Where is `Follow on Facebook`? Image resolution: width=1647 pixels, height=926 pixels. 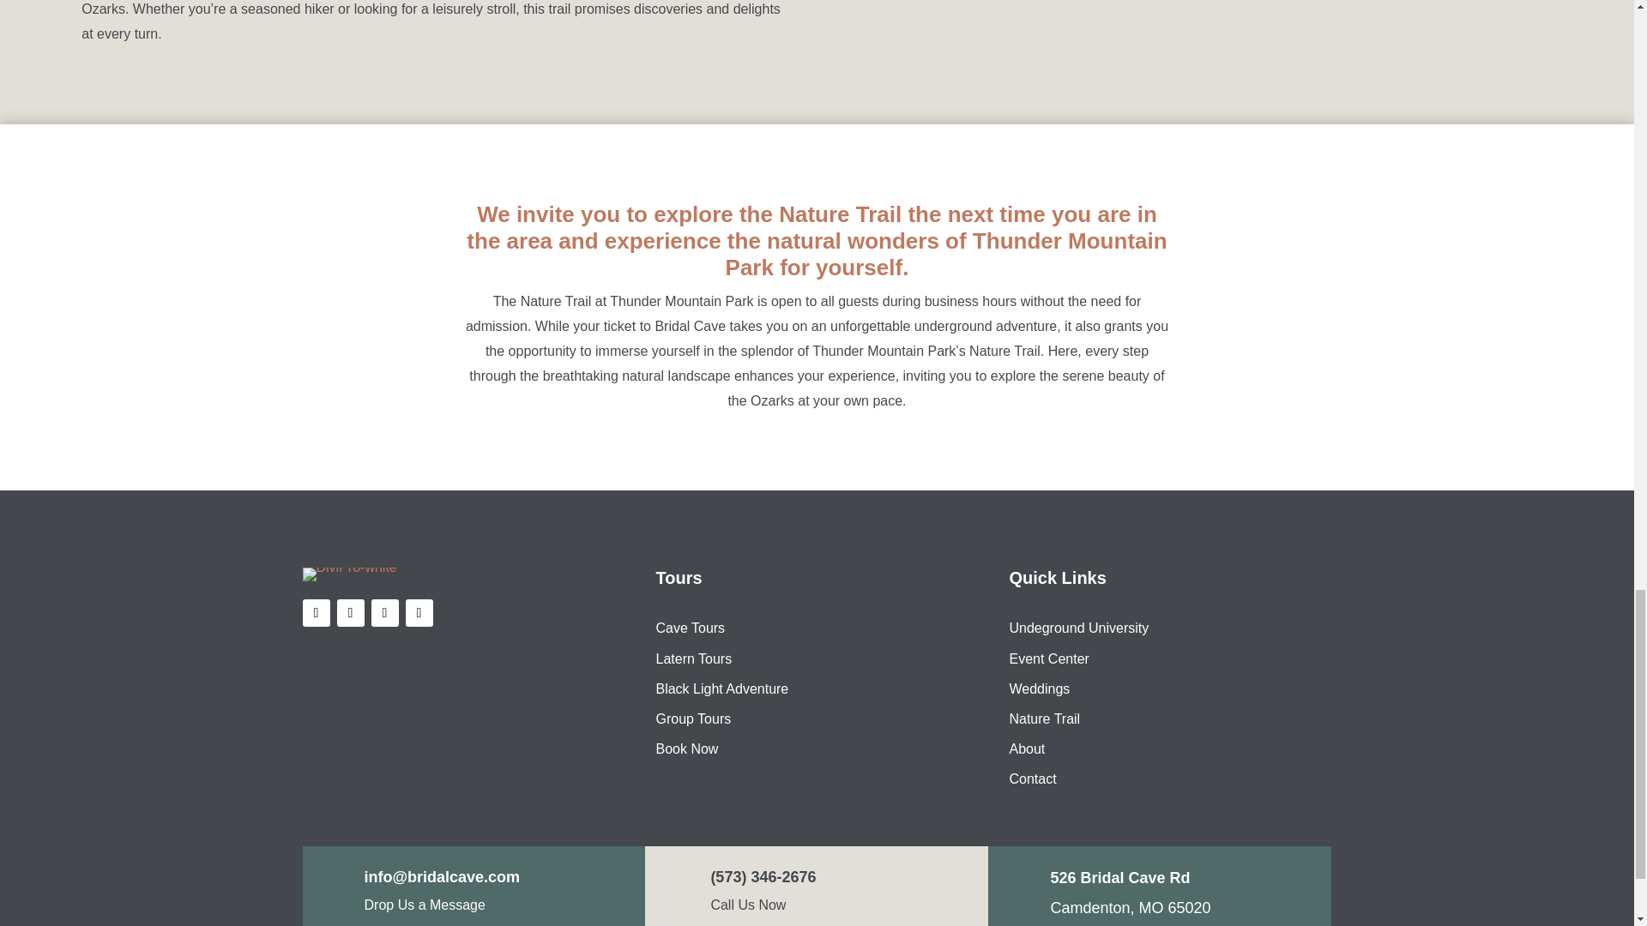 Follow on Facebook is located at coordinates (316, 612).